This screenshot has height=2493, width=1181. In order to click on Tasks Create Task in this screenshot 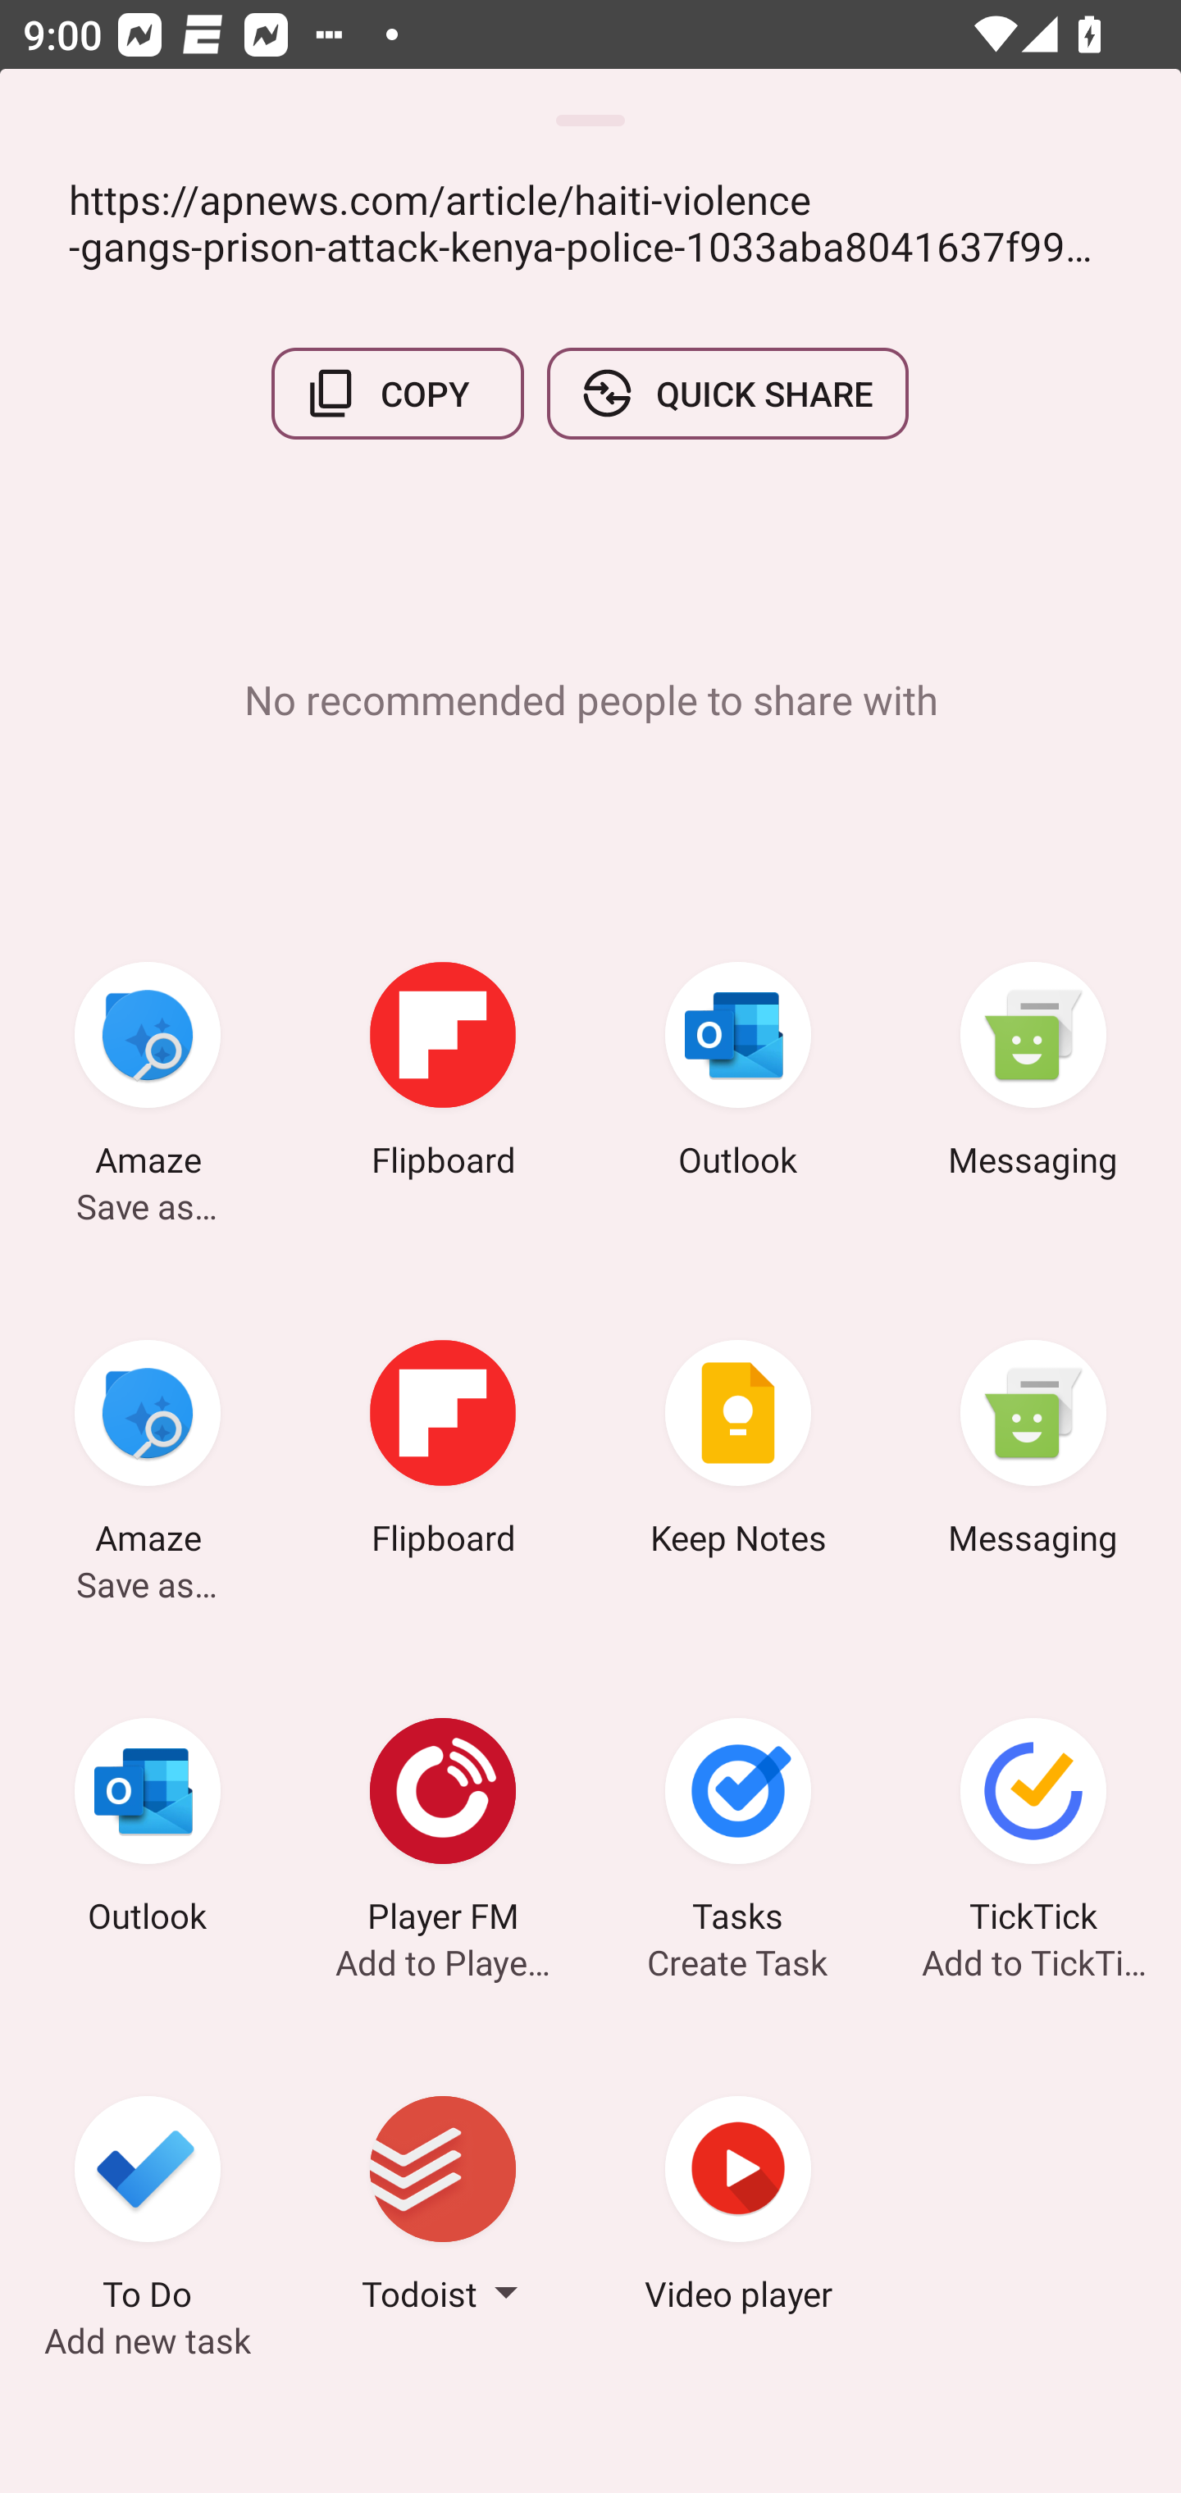, I will do `click(738, 1830)`.